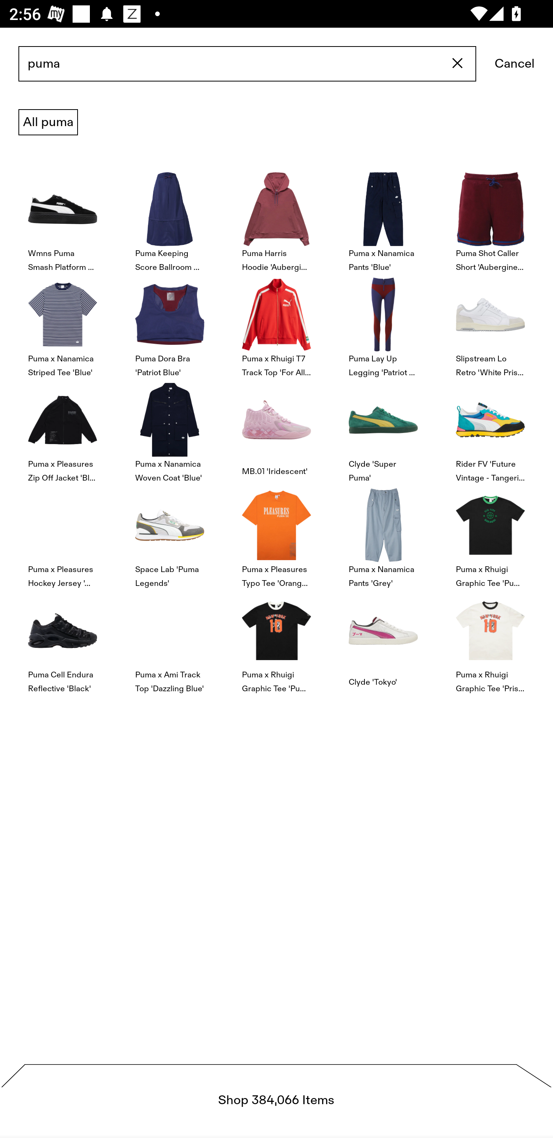 The height and width of the screenshot is (1138, 553). I want to click on Rider FV 'Future Vintage - Tangerine Puma Black', so click(490, 431).